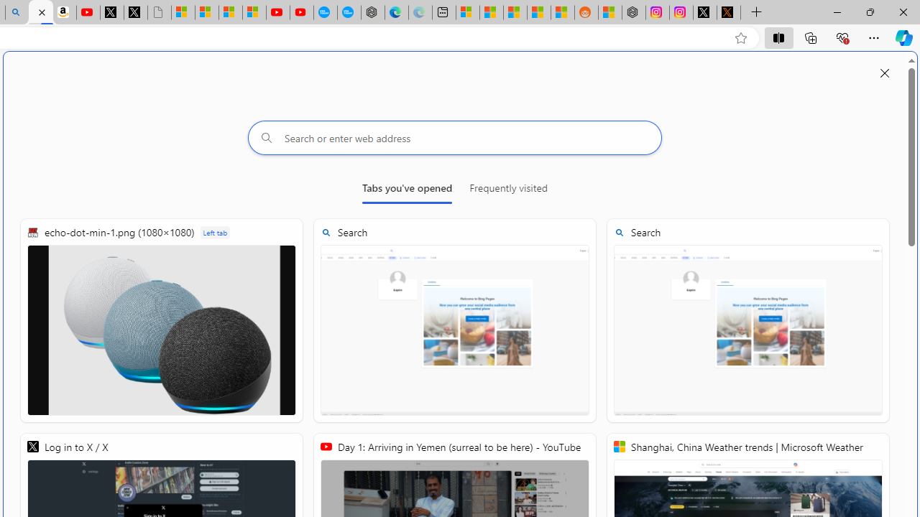  Describe the element at coordinates (373, 13) in the screenshot. I see `Nordace - Nordace has arrived Hong Kong` at that location.